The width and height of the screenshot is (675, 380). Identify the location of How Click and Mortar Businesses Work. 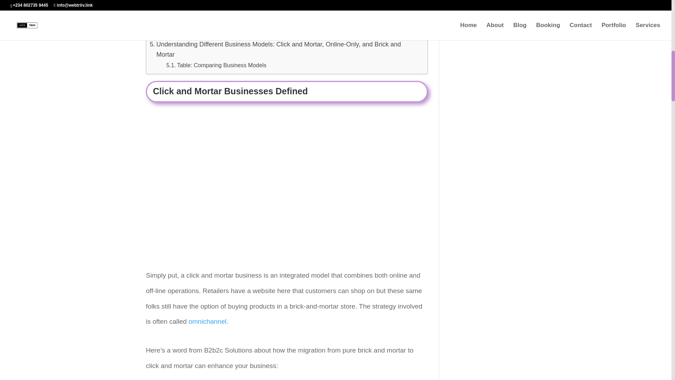
(208, 14).